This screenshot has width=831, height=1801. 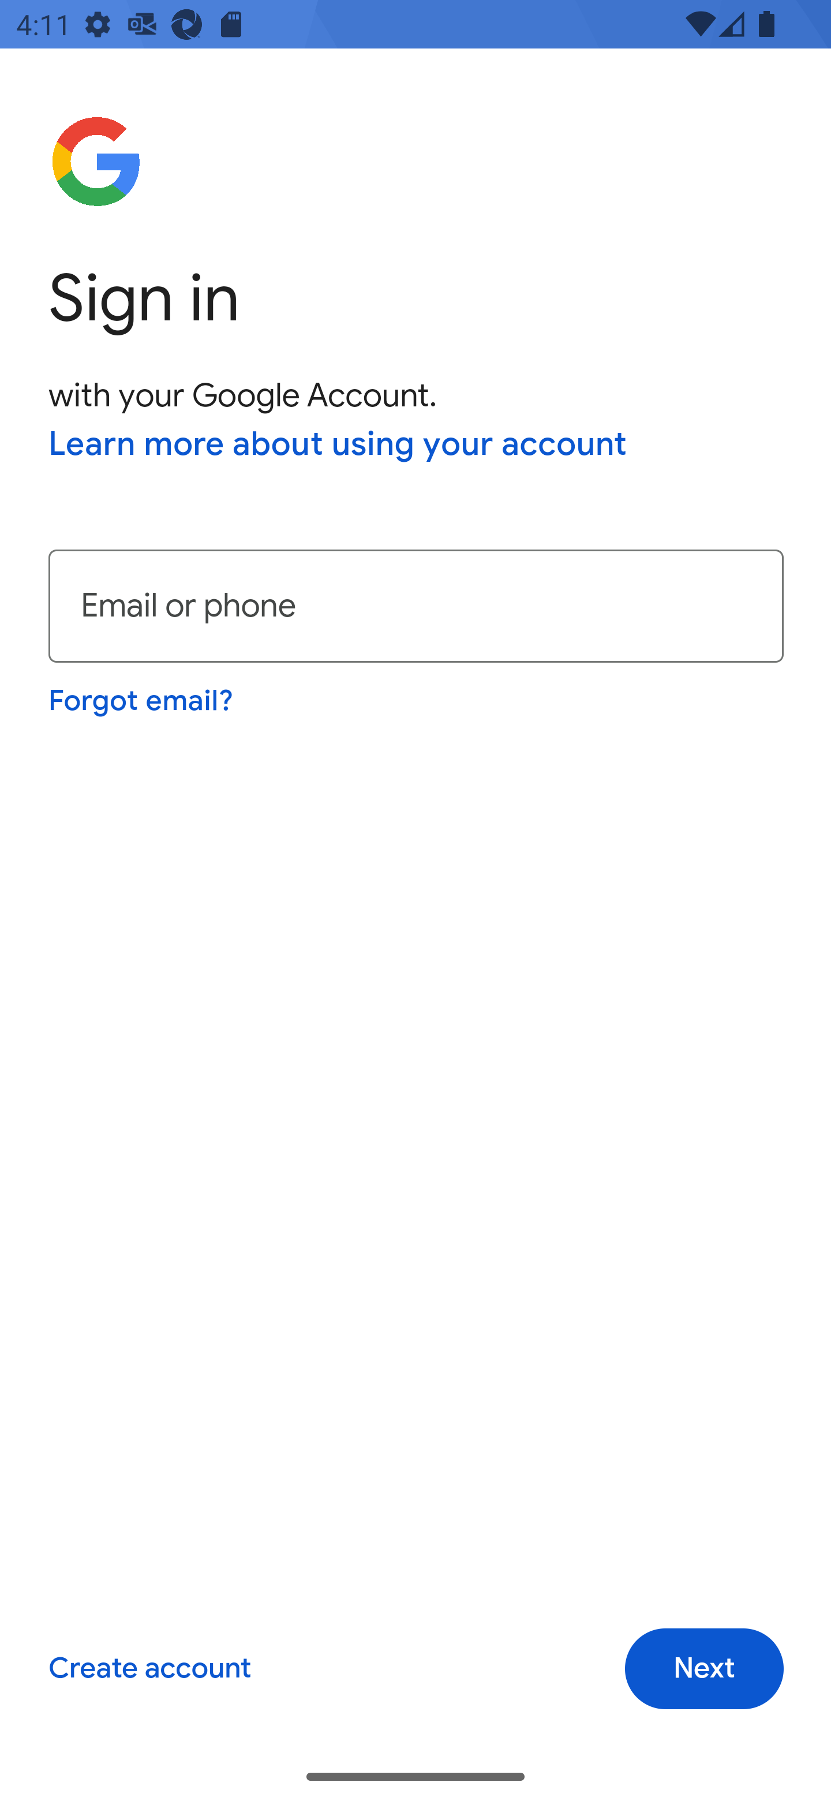 I want to click on Forgot email?, so click(x=142, y=700).